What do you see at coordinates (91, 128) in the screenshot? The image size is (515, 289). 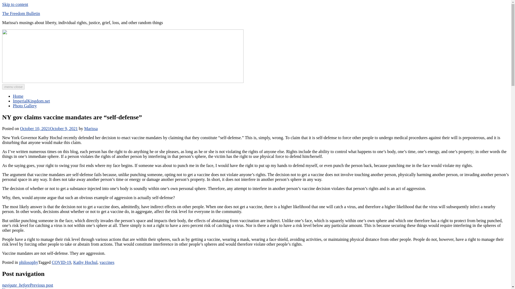 I see `Marissa` at bounding box center [91, 128].